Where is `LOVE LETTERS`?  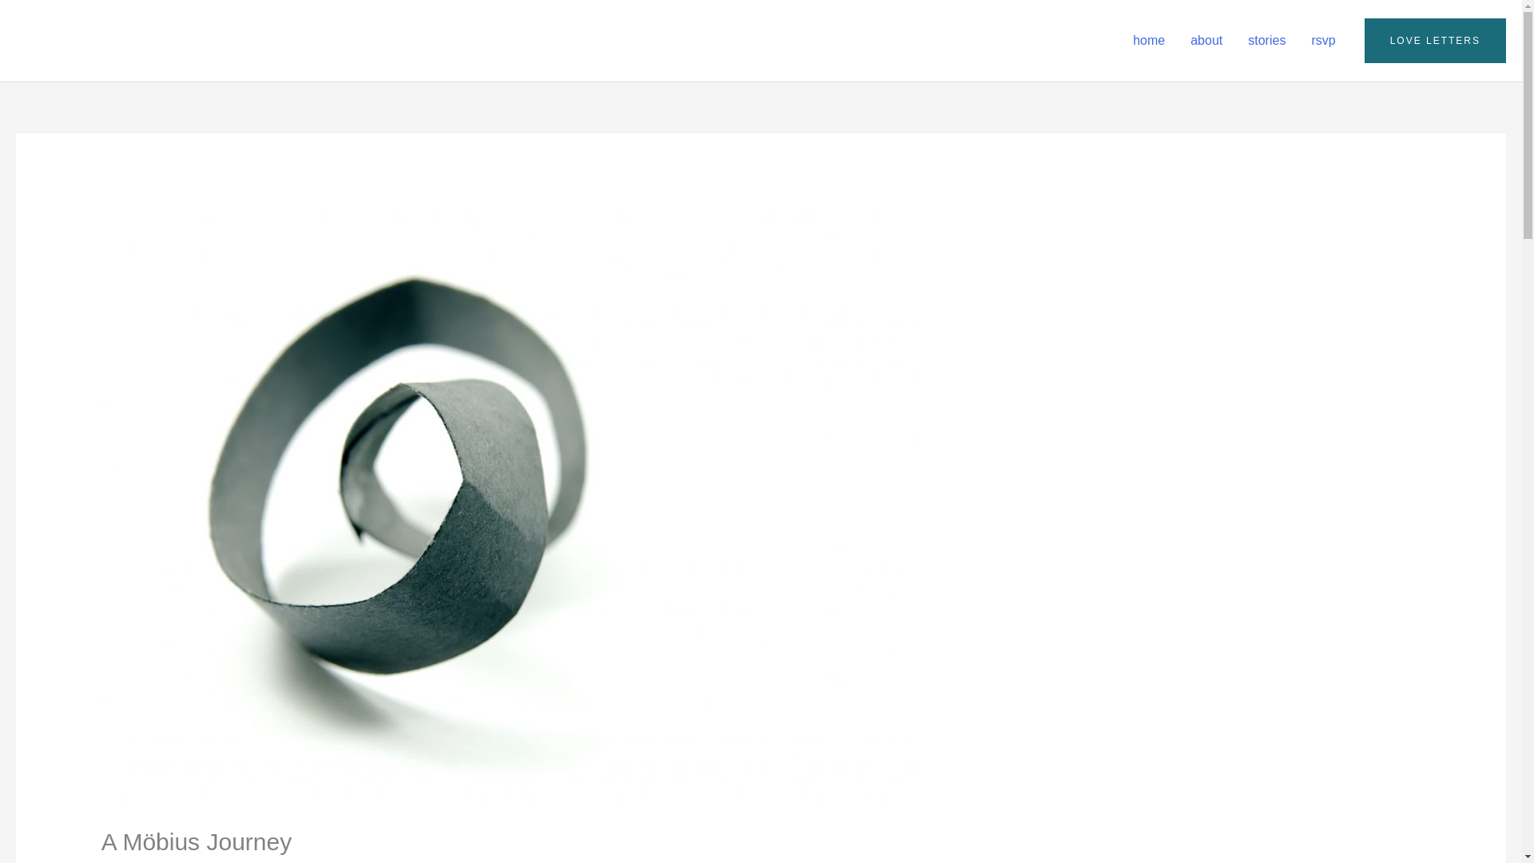 LOVE LETTERS is located at coordinates (1435, 40).